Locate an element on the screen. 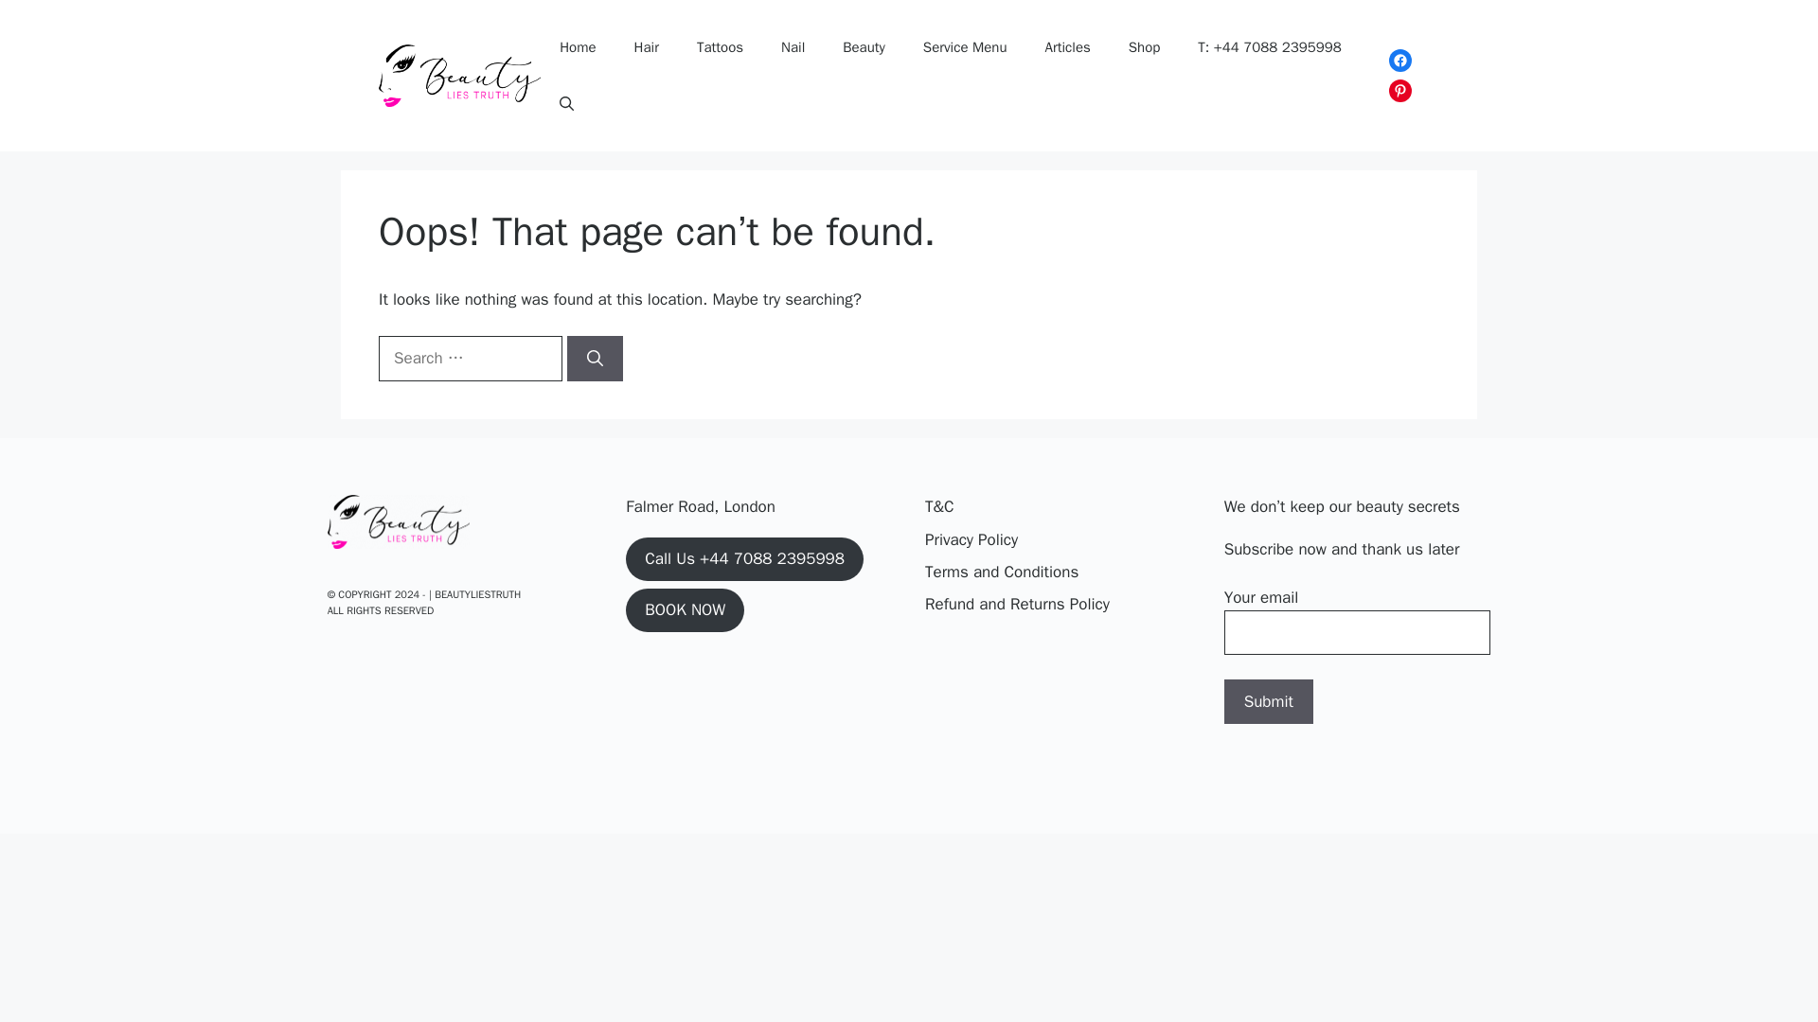  Terms and Conditions is located at coordinates (1002, 572).